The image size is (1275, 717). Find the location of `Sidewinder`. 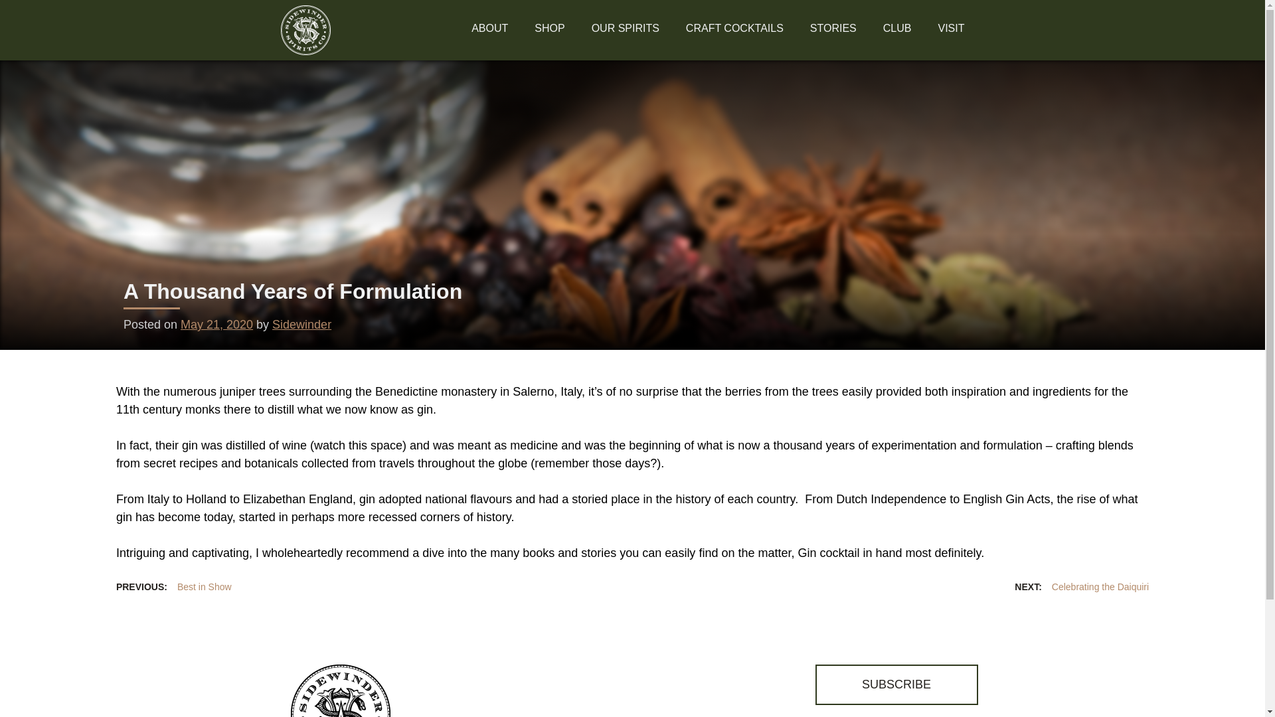

Sidewinder is located at coordinates (301, 324).